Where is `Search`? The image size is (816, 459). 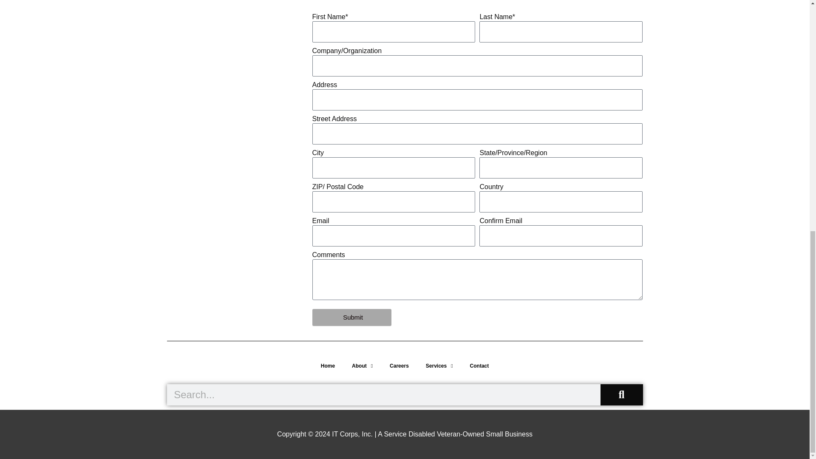 Search is located at coordinates (621, 394).